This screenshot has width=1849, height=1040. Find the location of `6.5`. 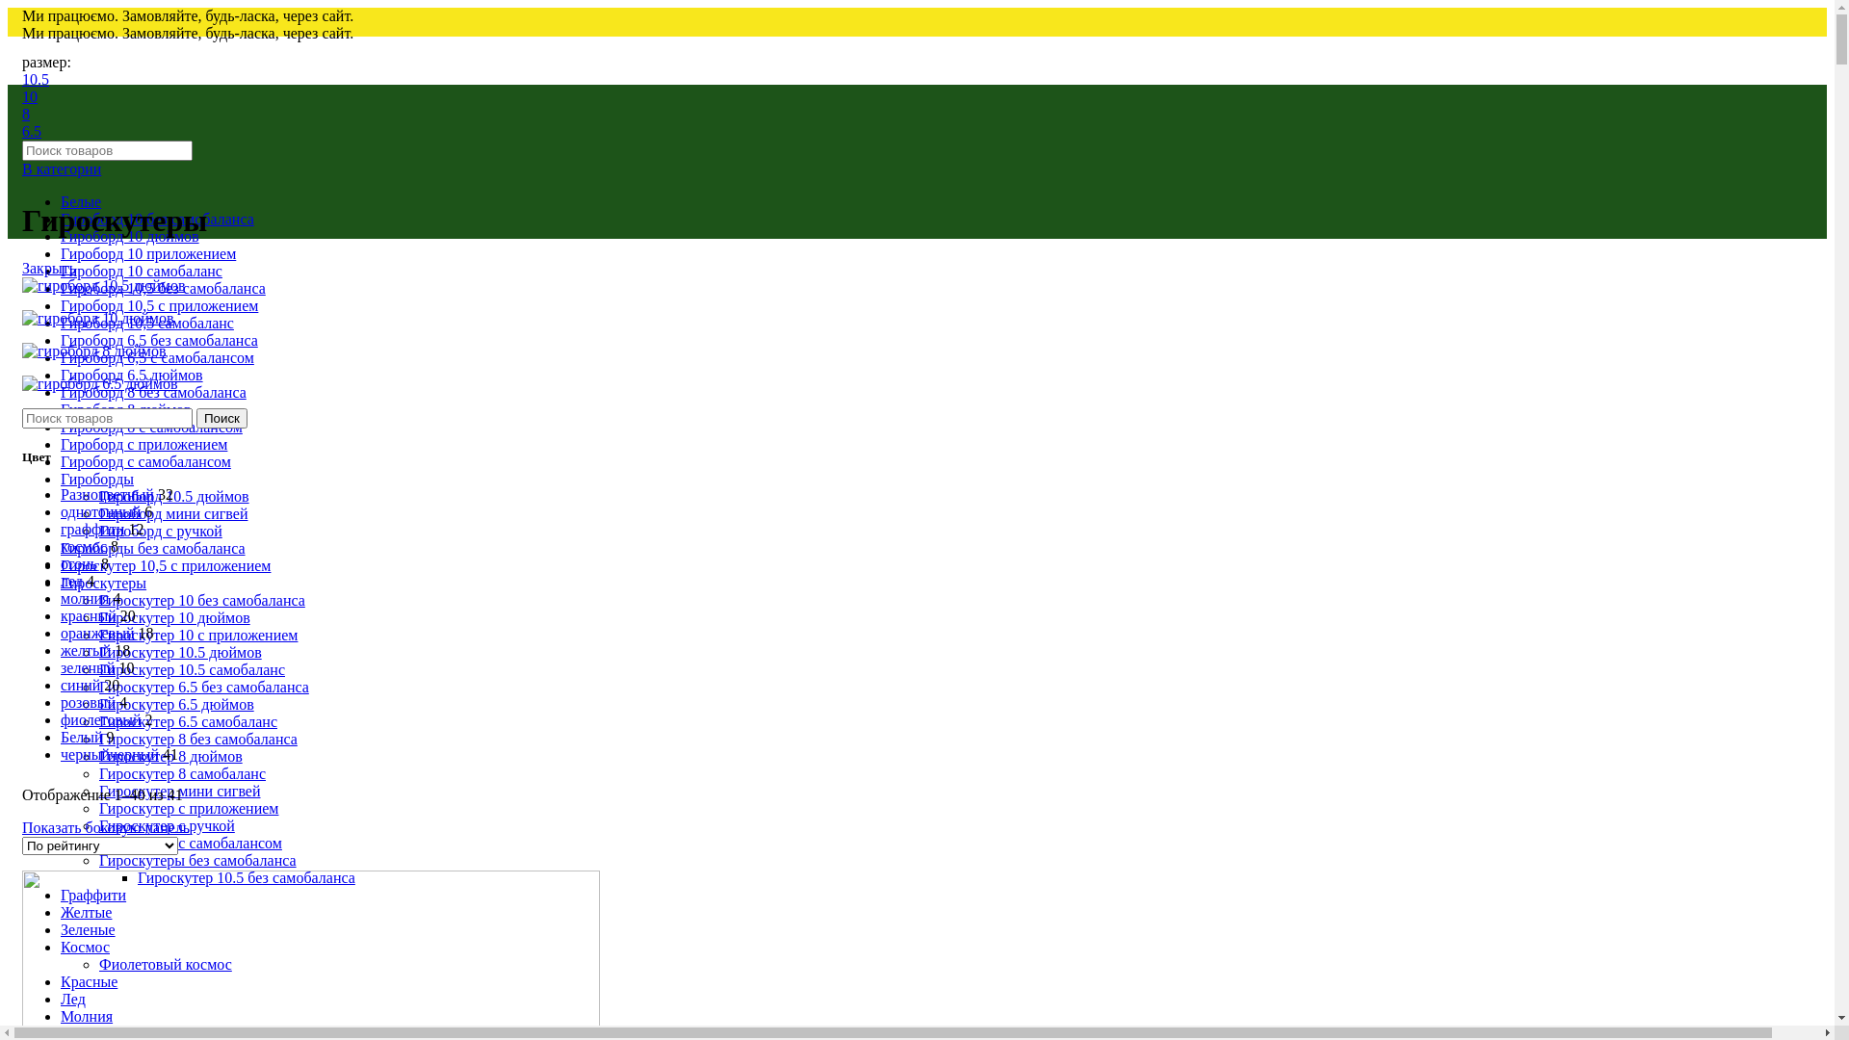

6.5 is located at coordinates (32, 131).